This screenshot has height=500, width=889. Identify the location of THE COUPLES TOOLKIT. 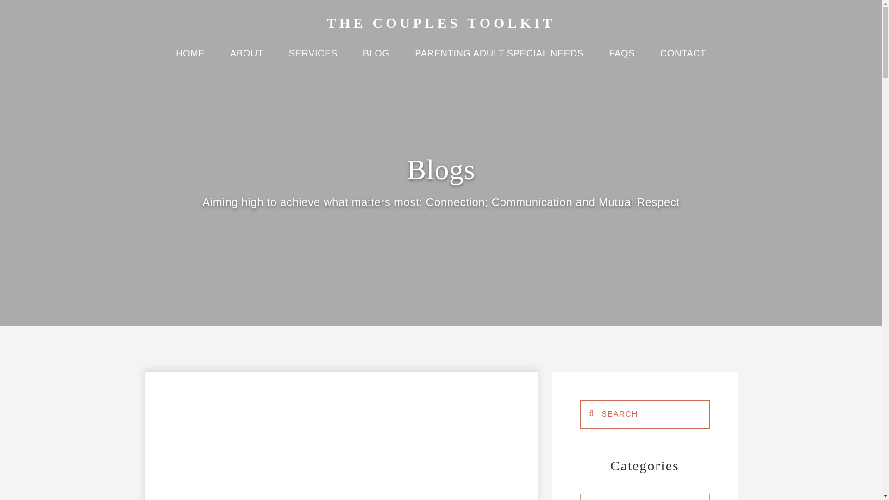
(441, 23).